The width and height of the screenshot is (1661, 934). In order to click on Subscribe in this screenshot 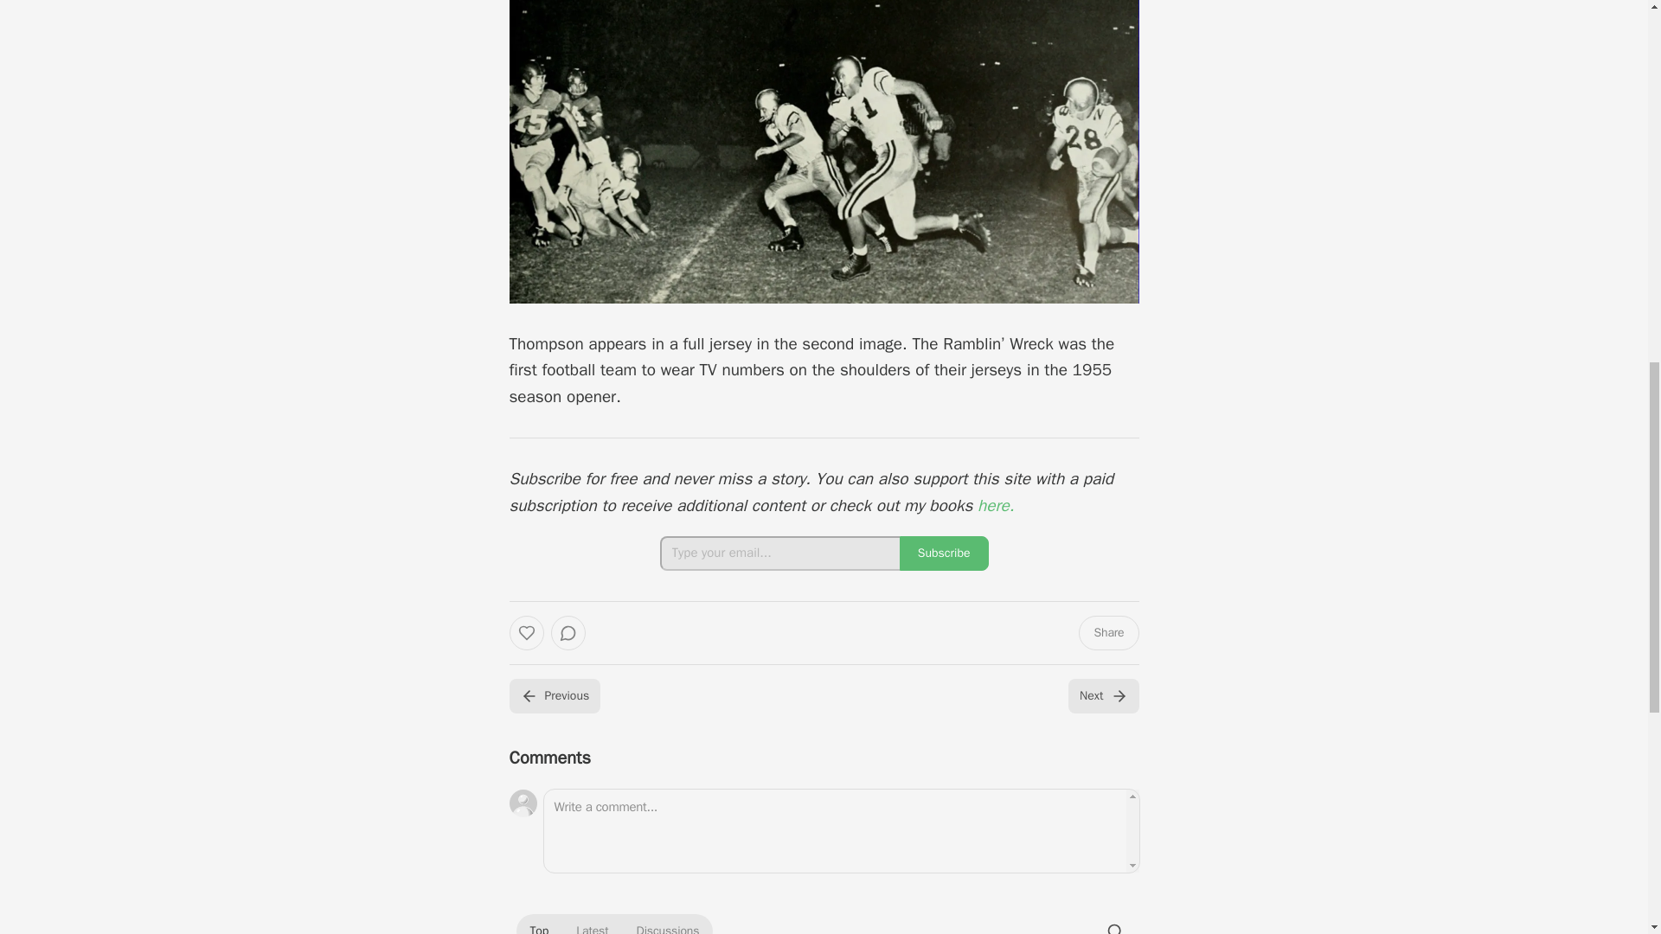, I will do `click(944, 553)`.